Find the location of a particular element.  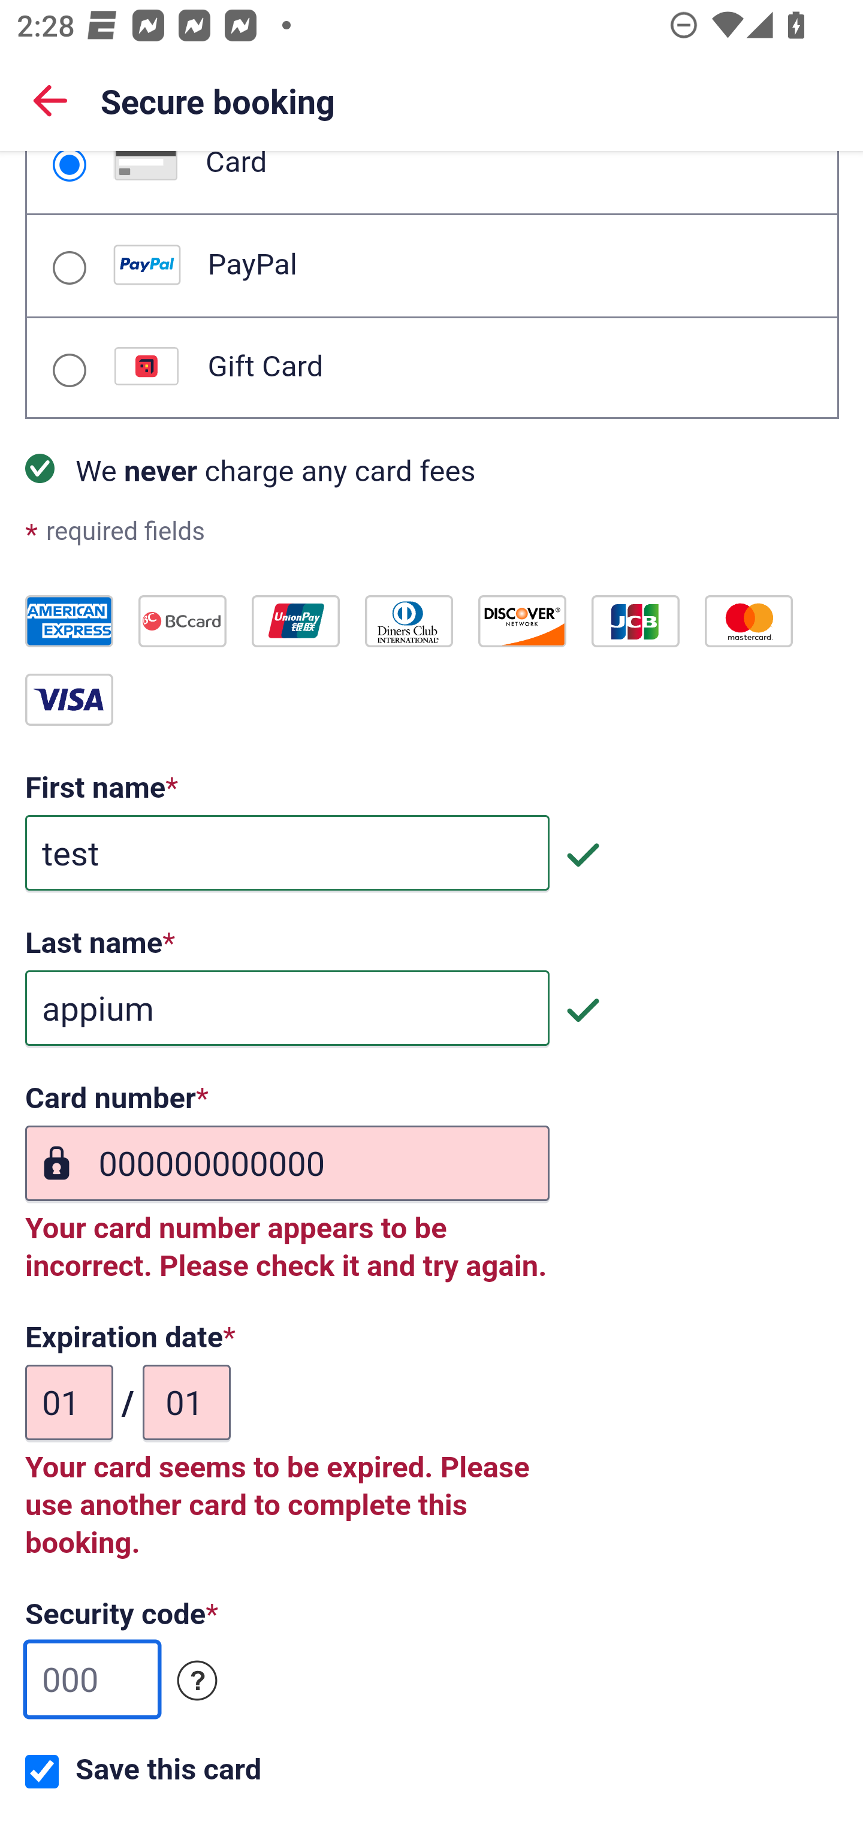

01 is located at coordinates (70, 1402).